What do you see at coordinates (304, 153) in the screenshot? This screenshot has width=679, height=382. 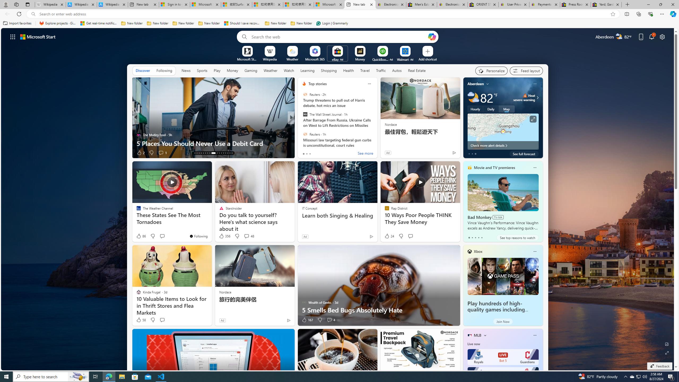 I see `20 Like` at bounding box center [304, 153].